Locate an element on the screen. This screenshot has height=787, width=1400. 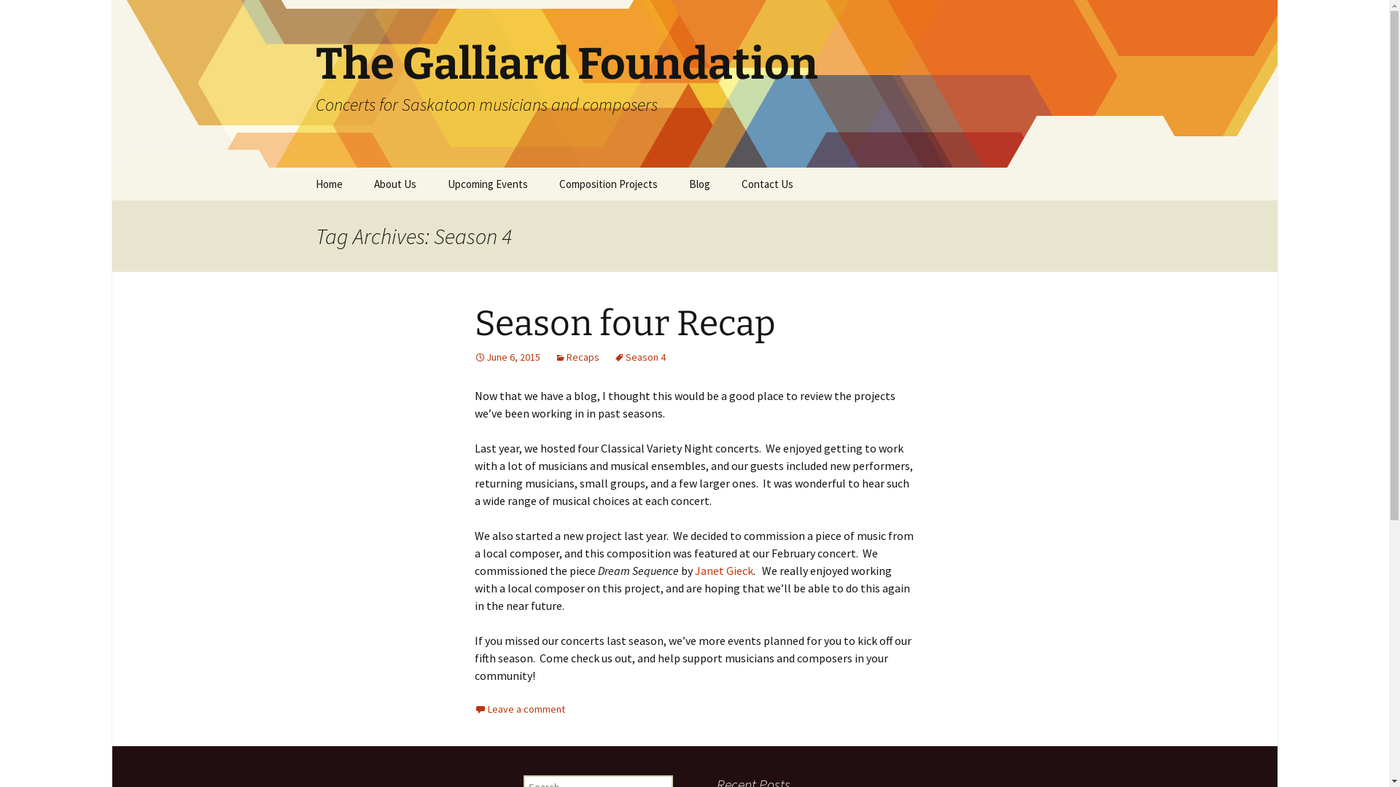
June 6, 2015 is located at coordinates (507, 357).